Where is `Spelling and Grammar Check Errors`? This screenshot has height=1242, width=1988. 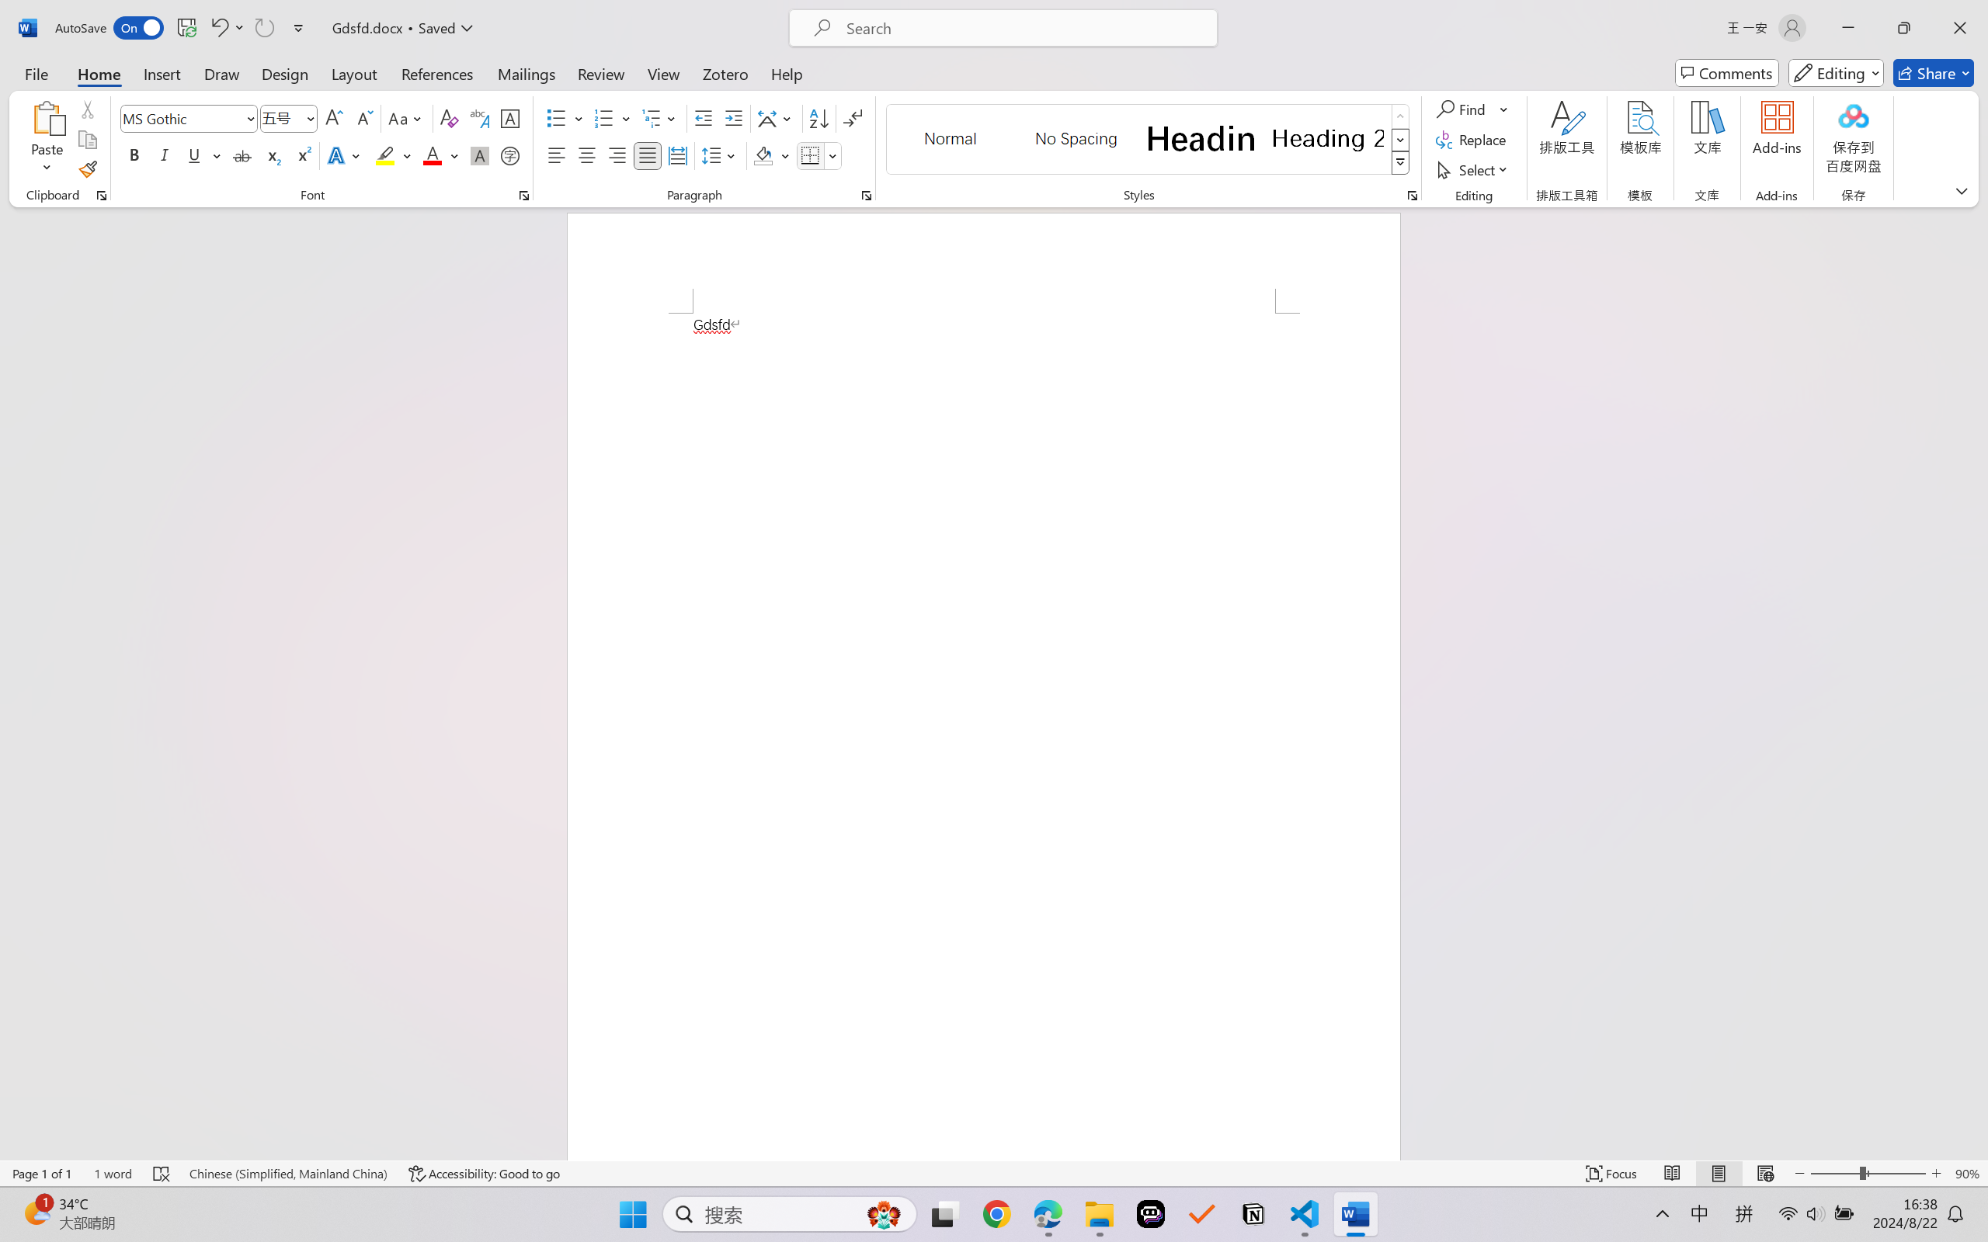 Spelling and Grammar Check Errors is located at coordinates (162, 1174).